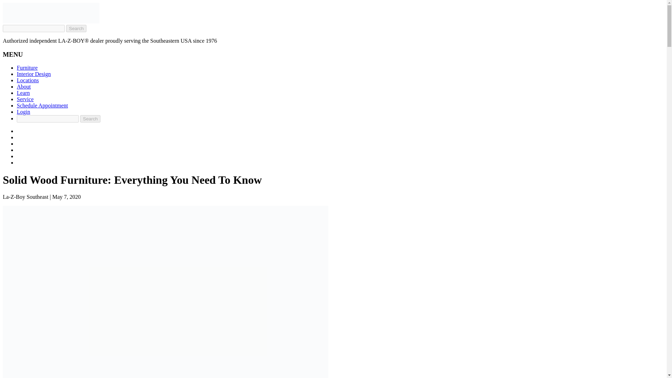 The image size is (672, 378). Describe the element at coordinates (34, 74) in the screenshot. I see `Interior Design` at that location.